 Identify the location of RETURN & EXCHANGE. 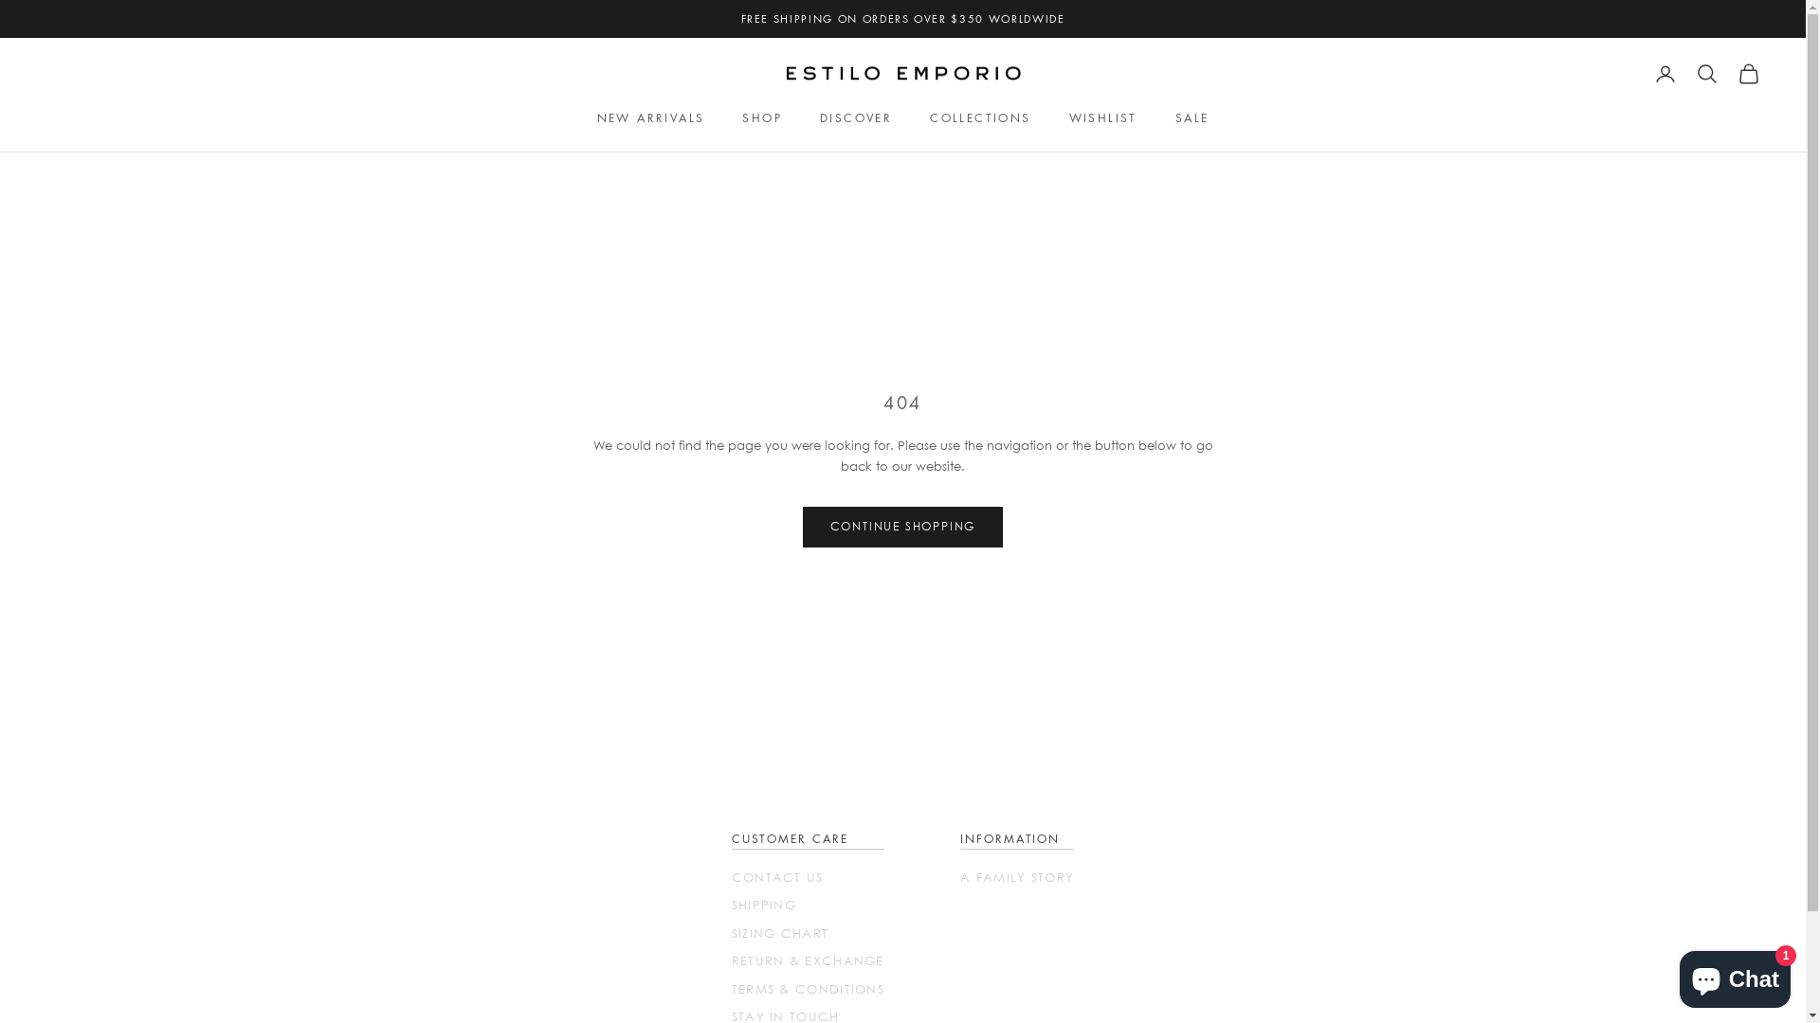
(808, 960).